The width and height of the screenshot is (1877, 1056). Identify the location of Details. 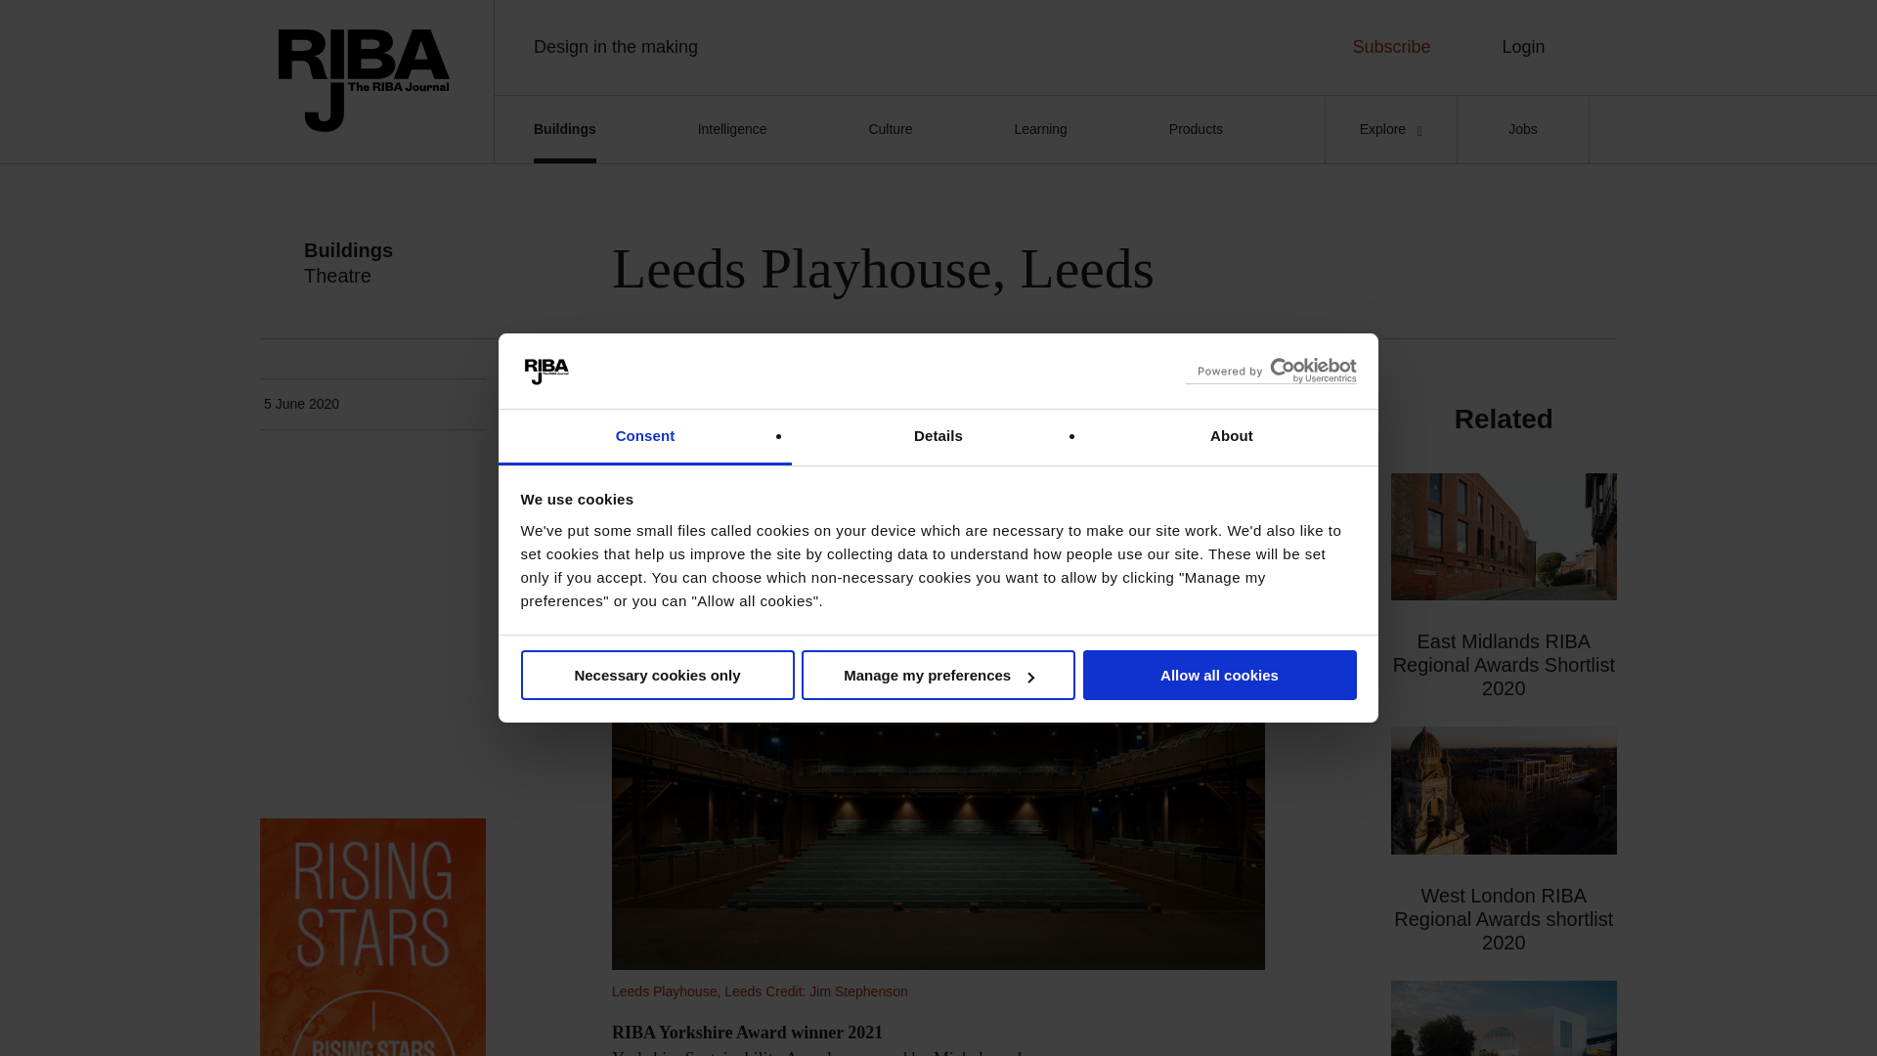
(938, 438).